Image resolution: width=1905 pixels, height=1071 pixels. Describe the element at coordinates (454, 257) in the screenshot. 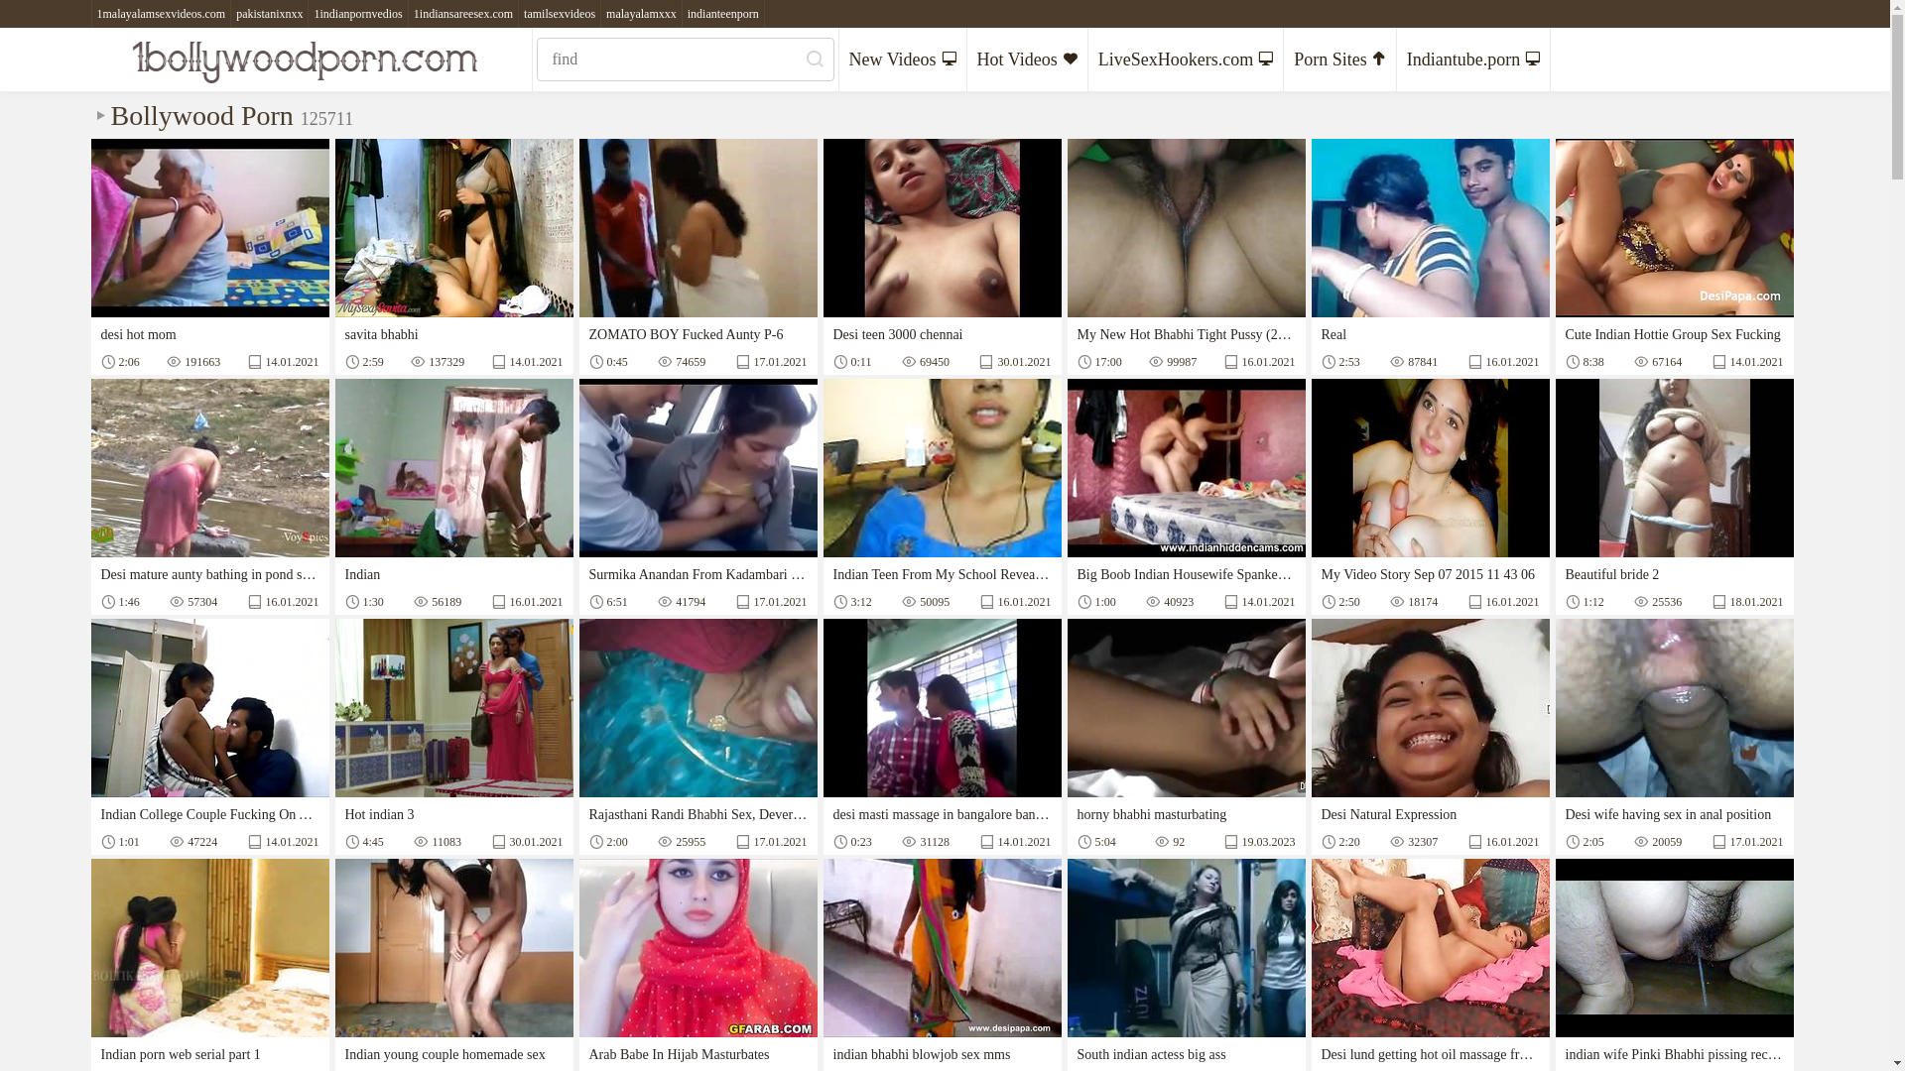

I see `savita bhabhi
2:59
137329
14.01.2021` at that location.